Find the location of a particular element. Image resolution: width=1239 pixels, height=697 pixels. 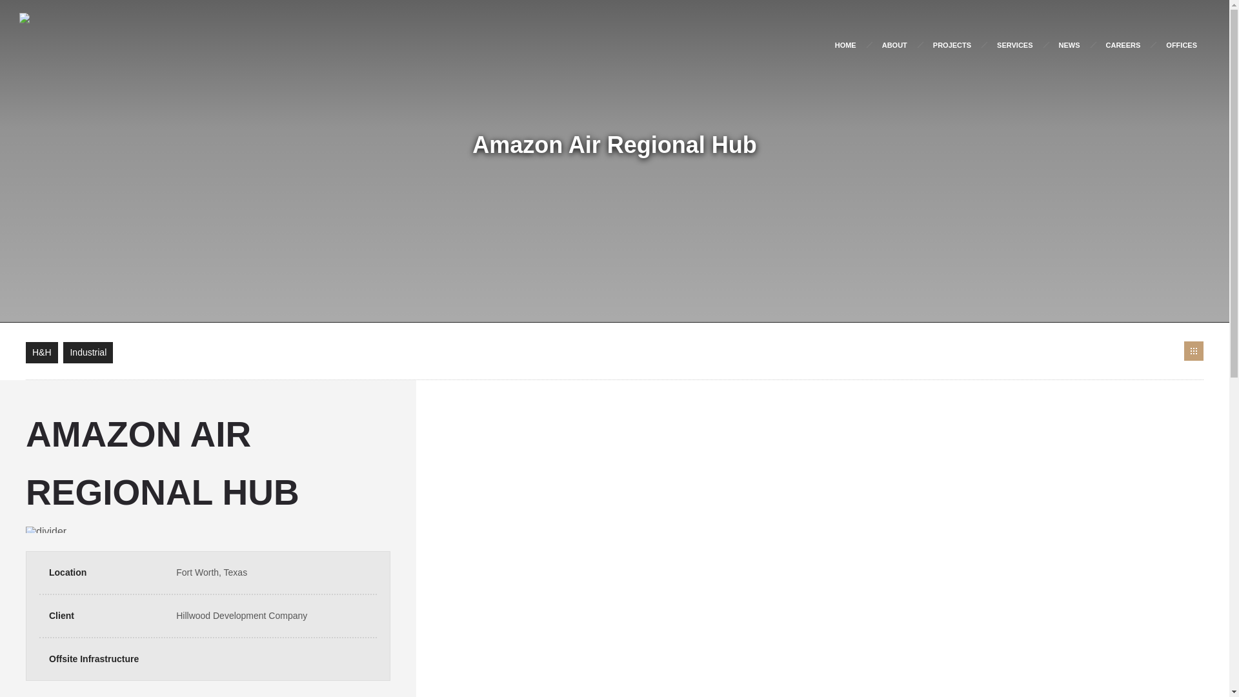

SERVICES is located at coordinates (1014, 45).